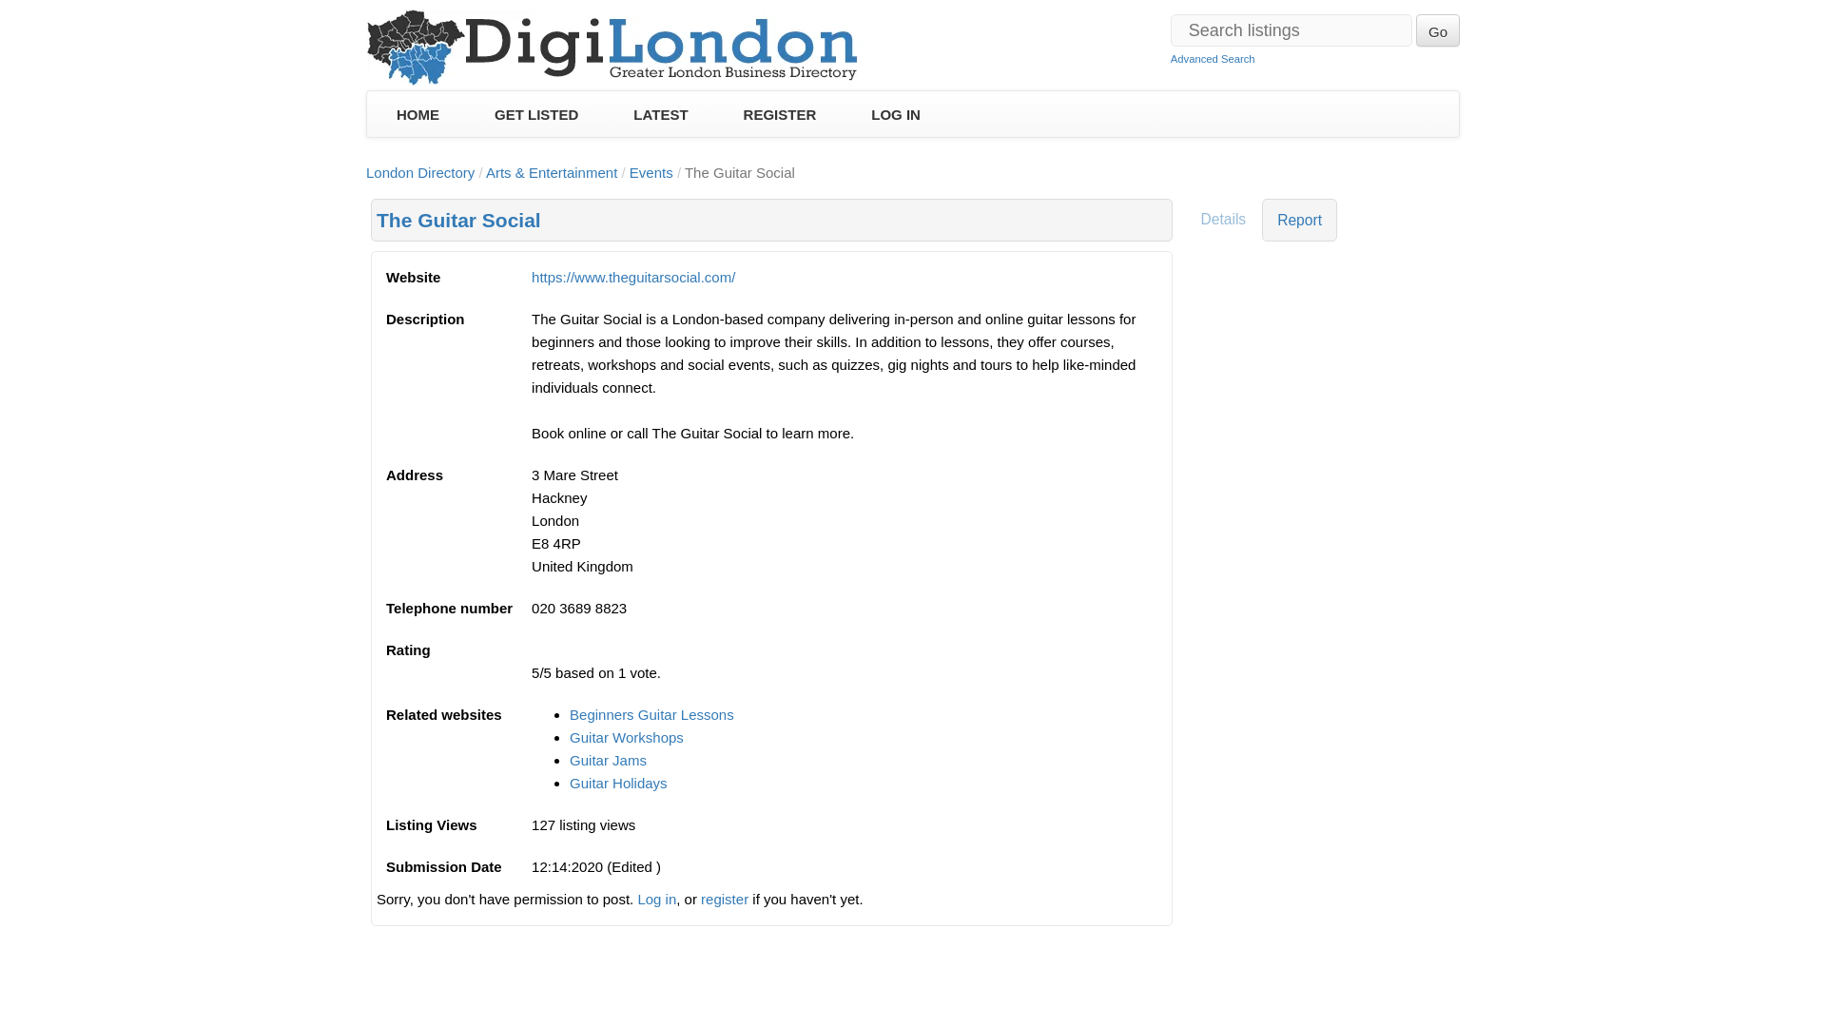  What do you see at coordinates (618, 783) in the screenshot?
I see `Guitar Holidays` at bounding box center [618, 783].